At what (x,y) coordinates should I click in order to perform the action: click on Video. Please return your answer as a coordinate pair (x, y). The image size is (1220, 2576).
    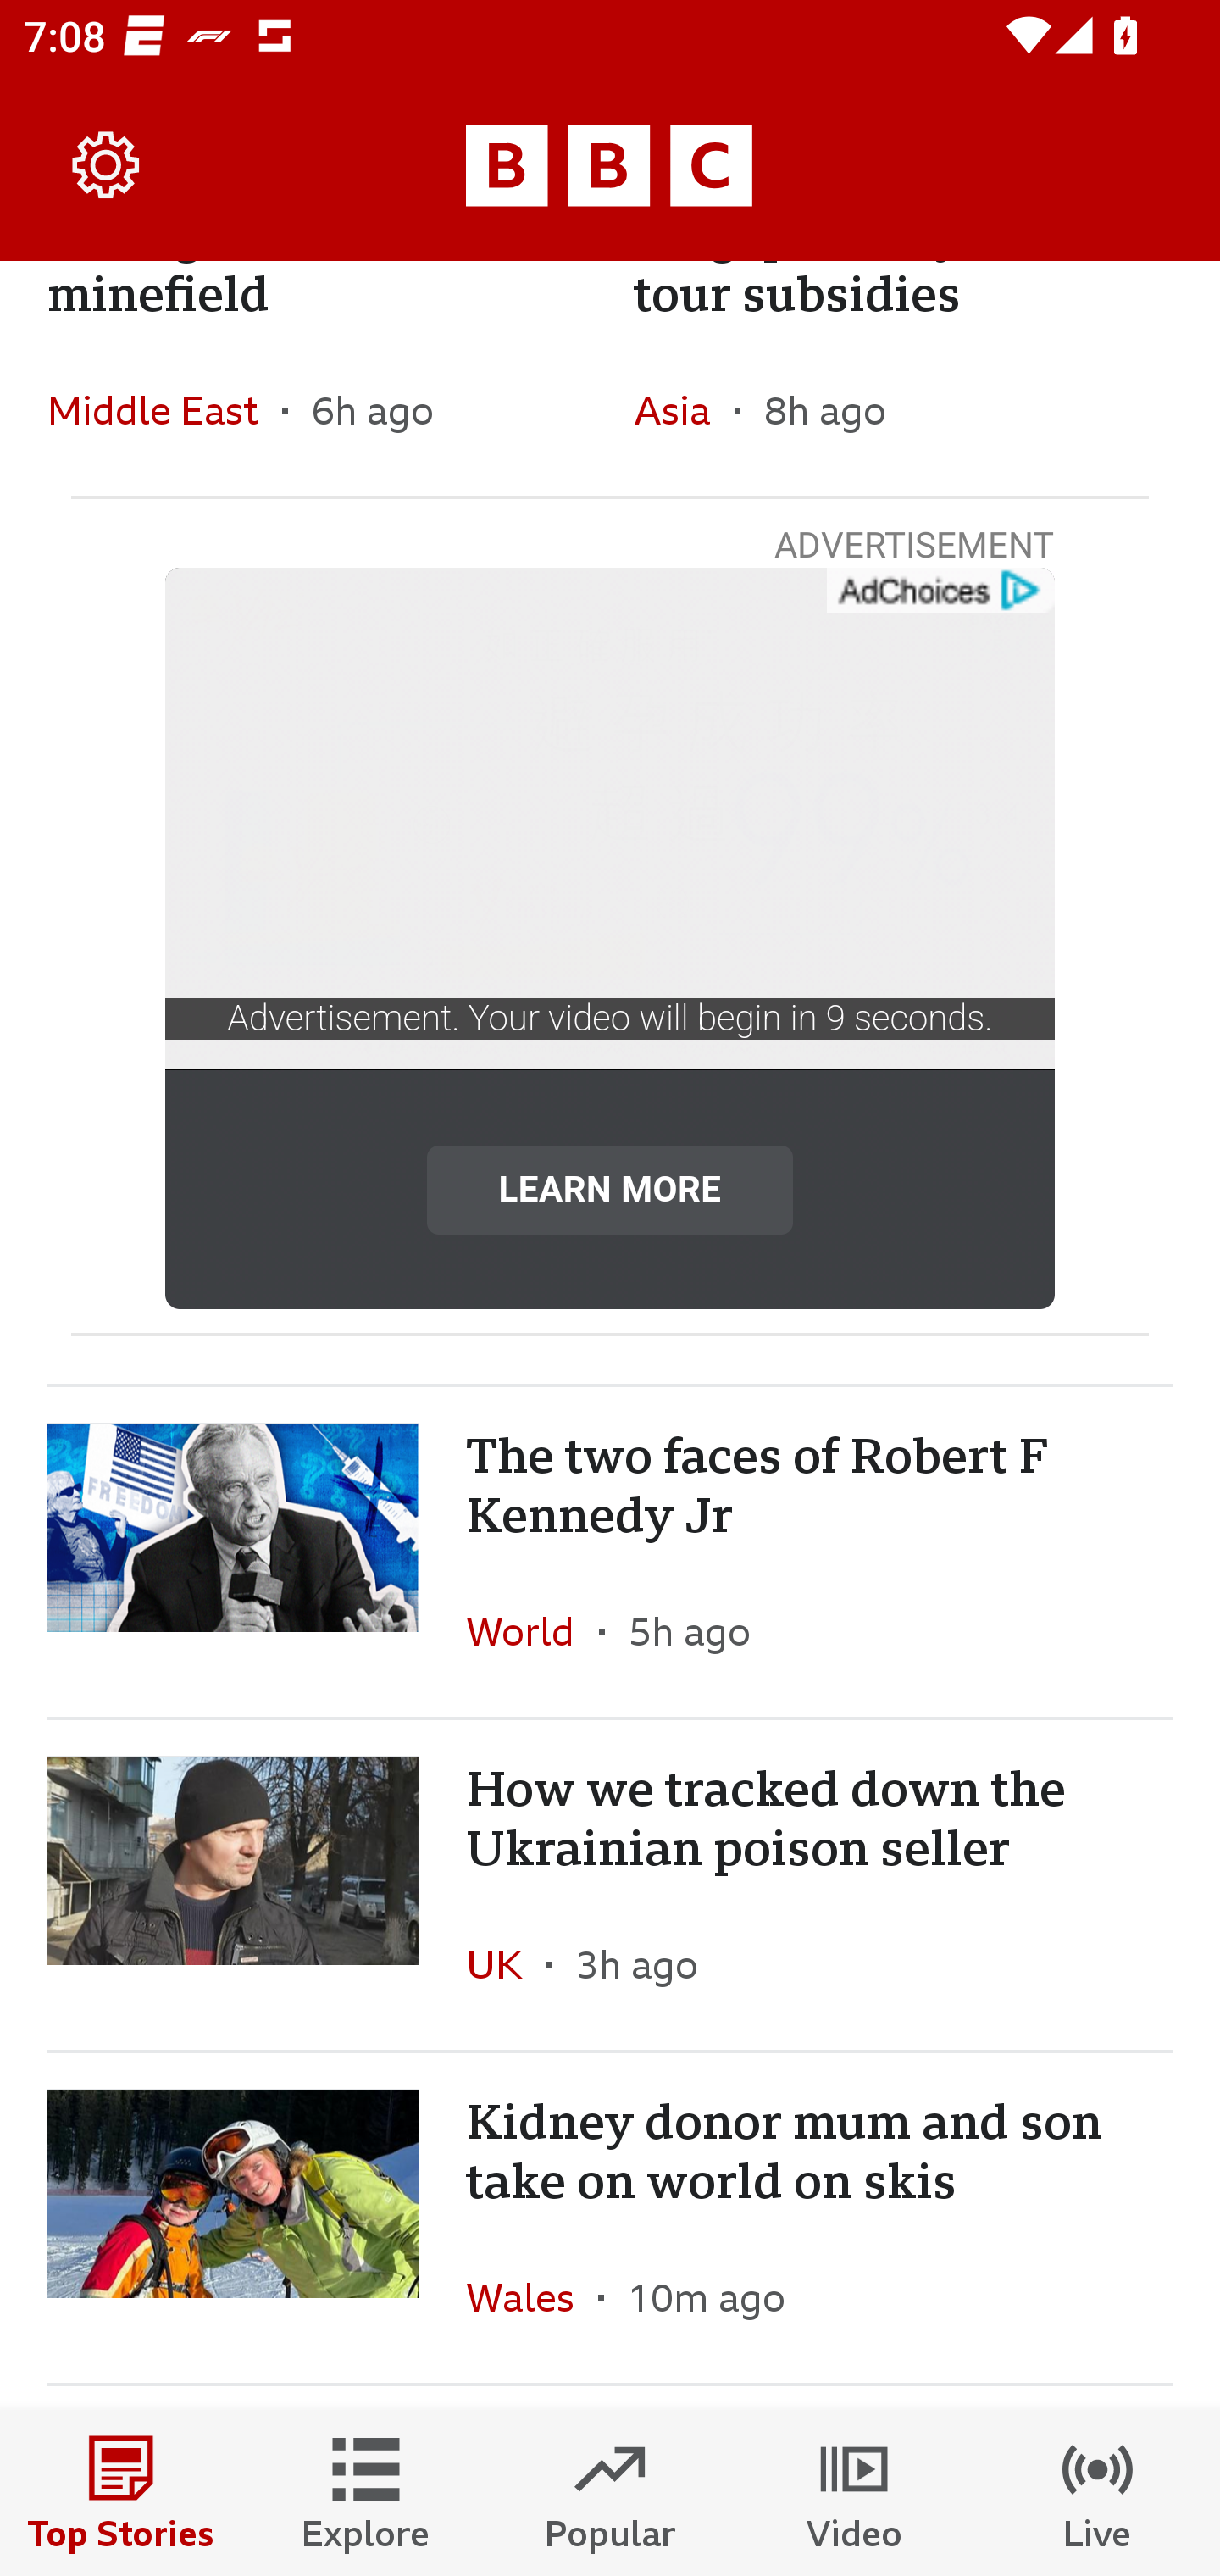
    Looking at the image, I should click on (854, 2493).